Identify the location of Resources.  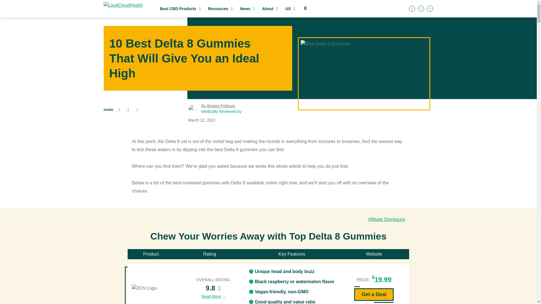
(220, 9).